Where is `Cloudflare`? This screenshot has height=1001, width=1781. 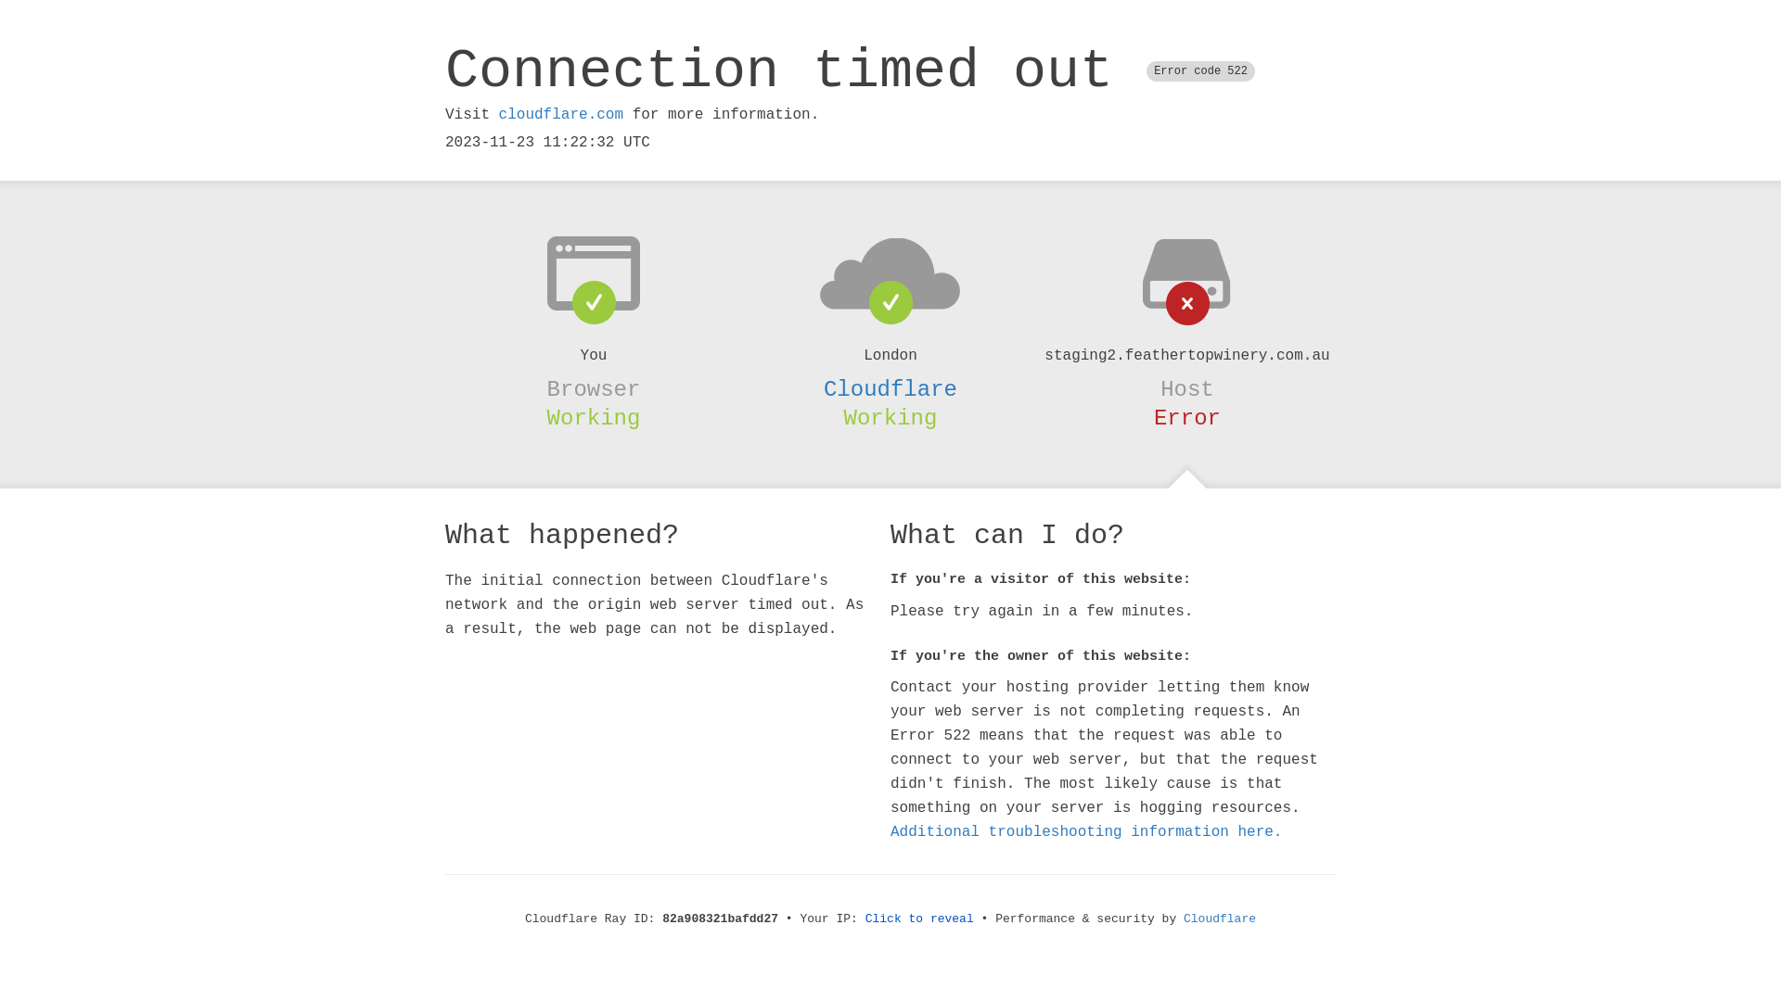
Cloudflare is located at coordinates (890, 389).